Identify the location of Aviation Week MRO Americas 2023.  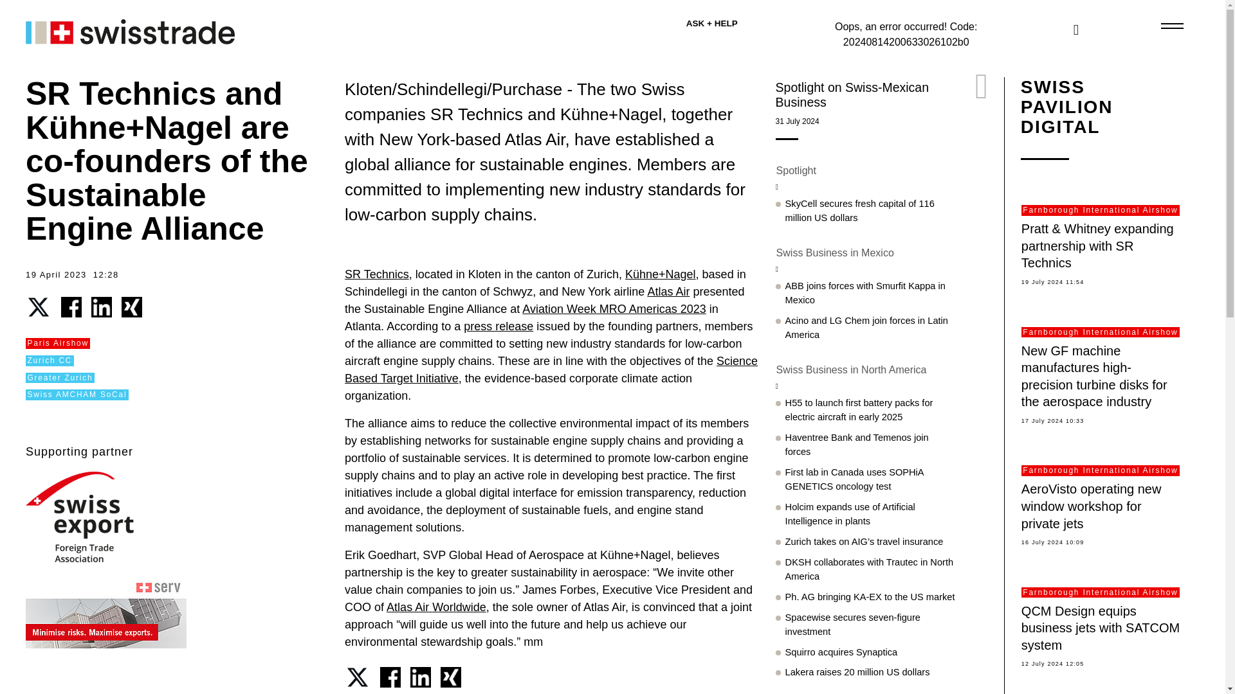
(614, 308).